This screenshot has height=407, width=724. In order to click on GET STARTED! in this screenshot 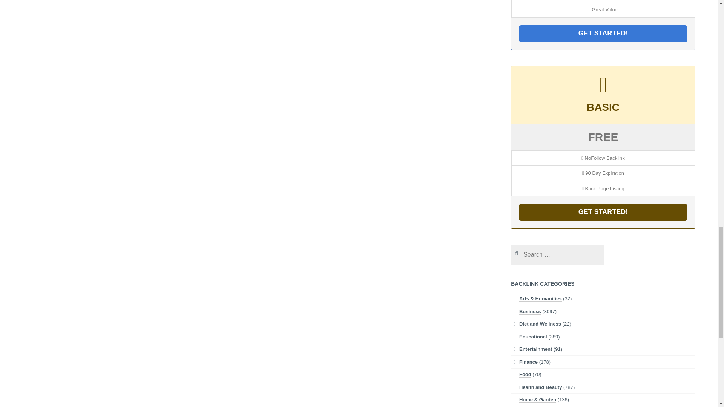, I will do `click(603, 34)`.